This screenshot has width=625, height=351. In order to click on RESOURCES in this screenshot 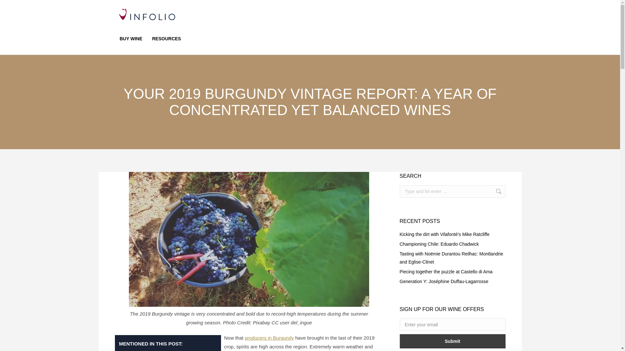, I will do `click(166, 38)`.